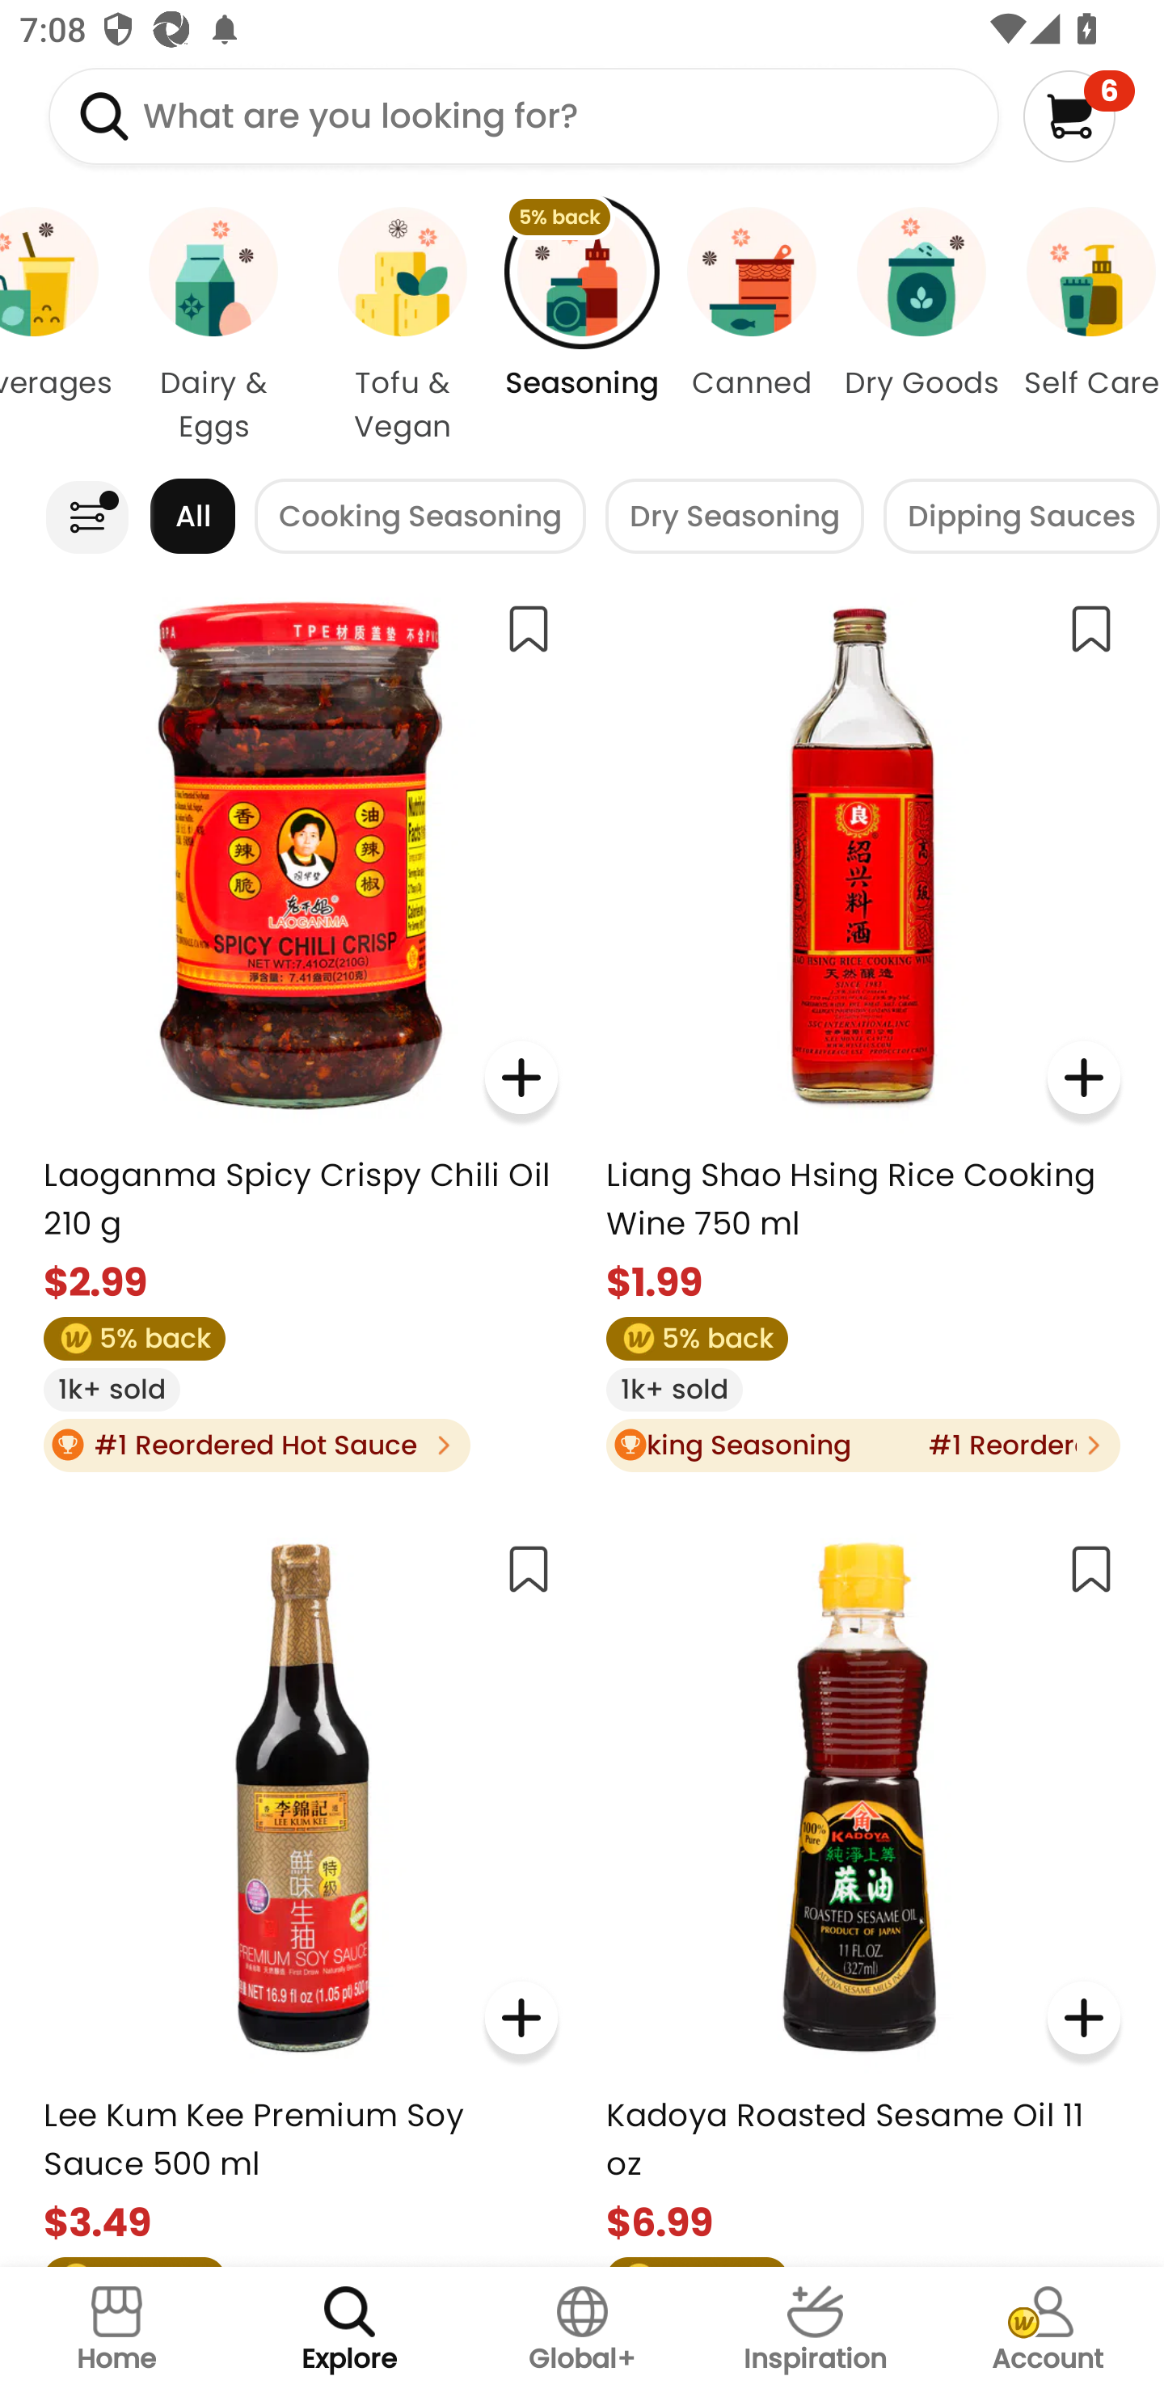 This screenshot has width=1164, height=2393. I want to click on Lee Kum Kee Premium Soy Sauce 500 ml $3.49 5% back, so click(301, 1893).